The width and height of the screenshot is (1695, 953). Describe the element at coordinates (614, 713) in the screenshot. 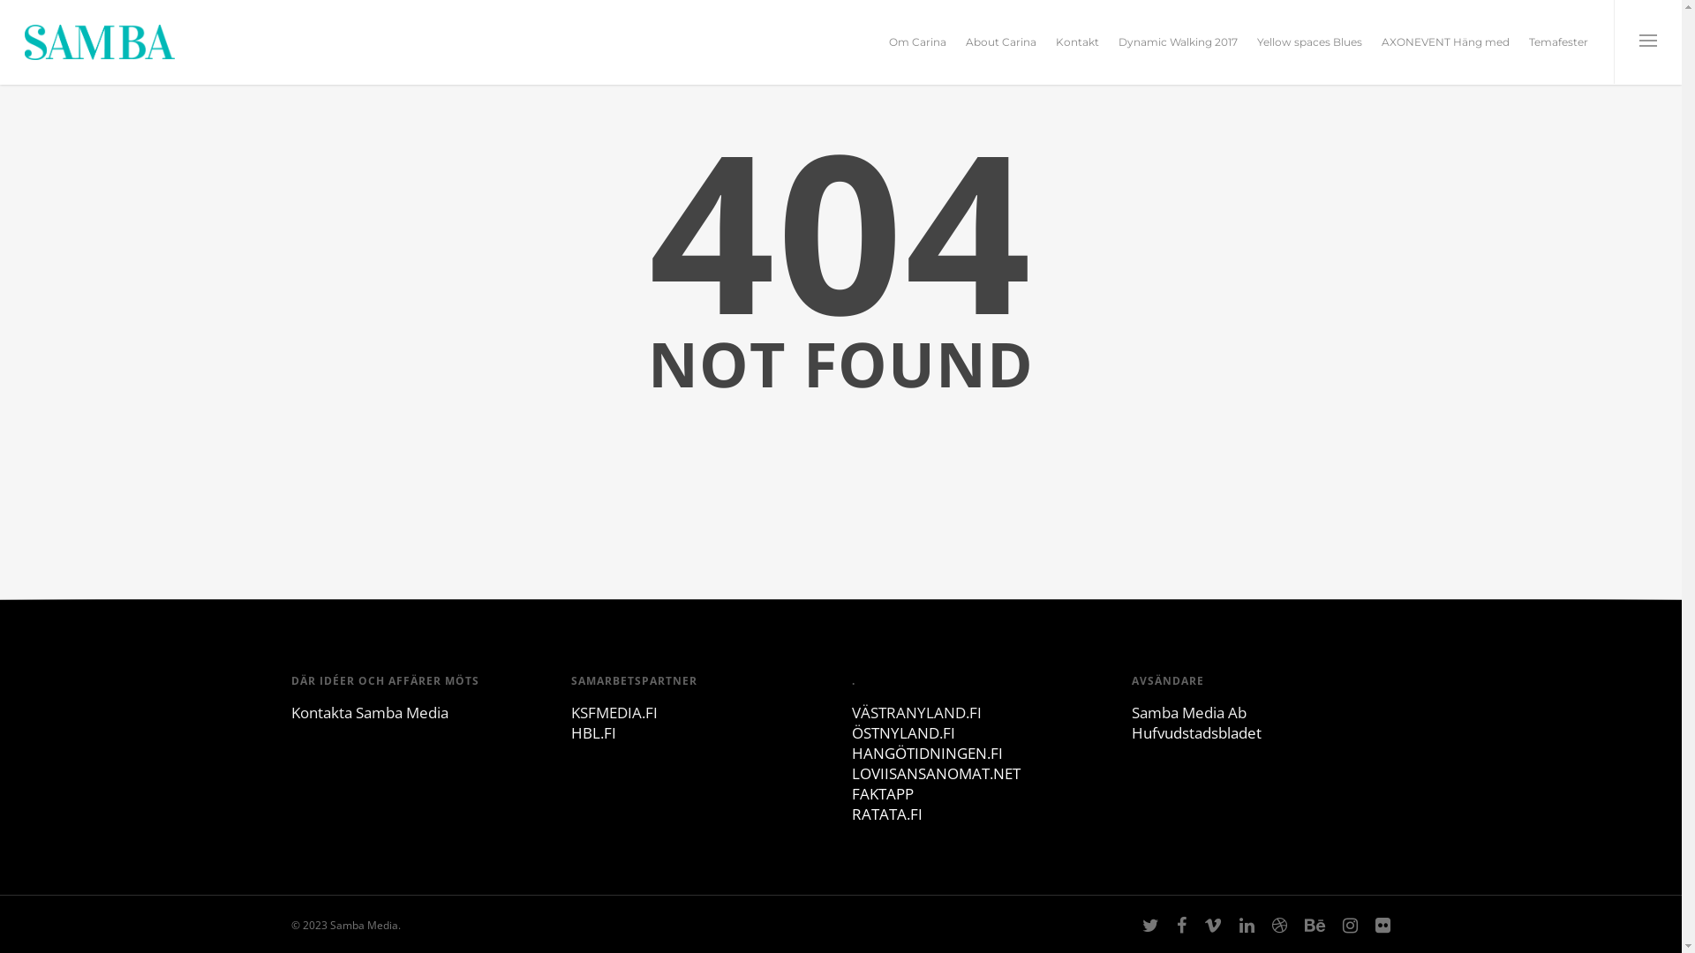

I see `KSFMEDIA.FI` at that location.